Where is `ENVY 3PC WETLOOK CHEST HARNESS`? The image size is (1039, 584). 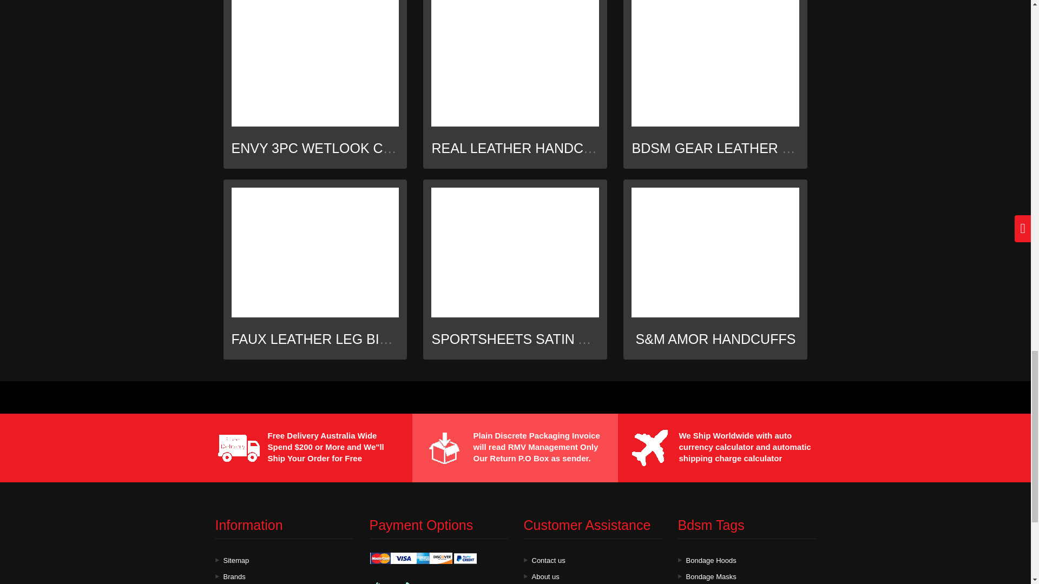 ENVY 3PC WETLOOK CHEST HARNESS is located at coordinates (360, 148).